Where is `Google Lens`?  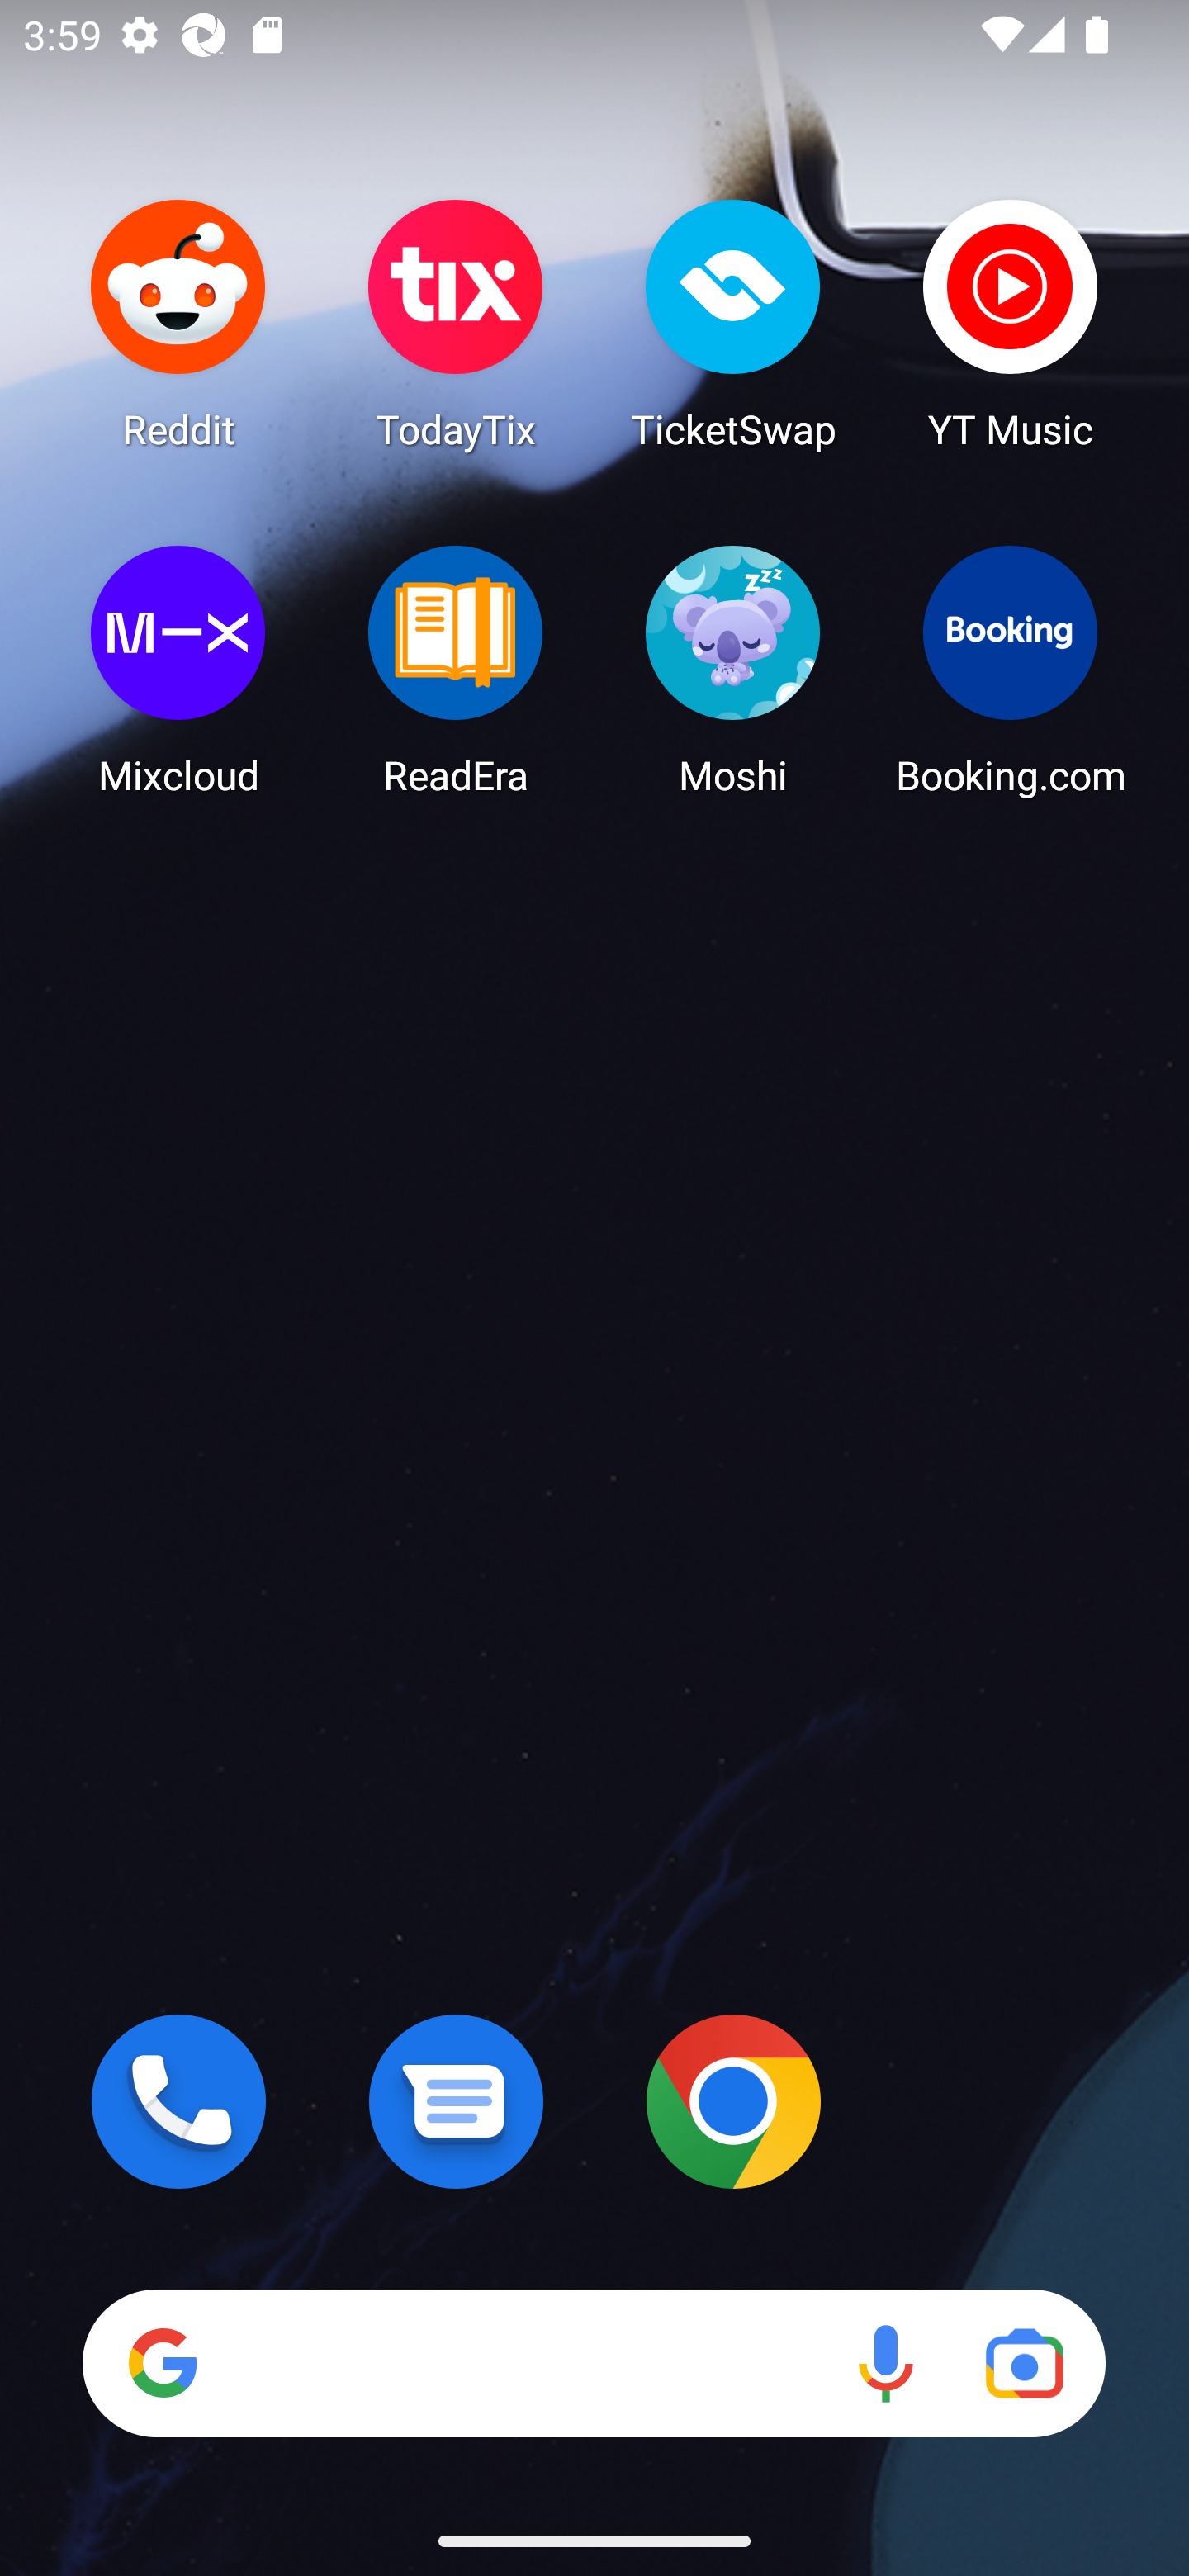
Google Lens is located at coordinates (1024, 2363).